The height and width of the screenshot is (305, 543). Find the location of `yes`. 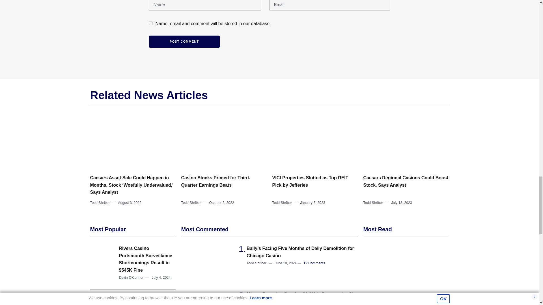

yes is located at coordinates (150, 23).